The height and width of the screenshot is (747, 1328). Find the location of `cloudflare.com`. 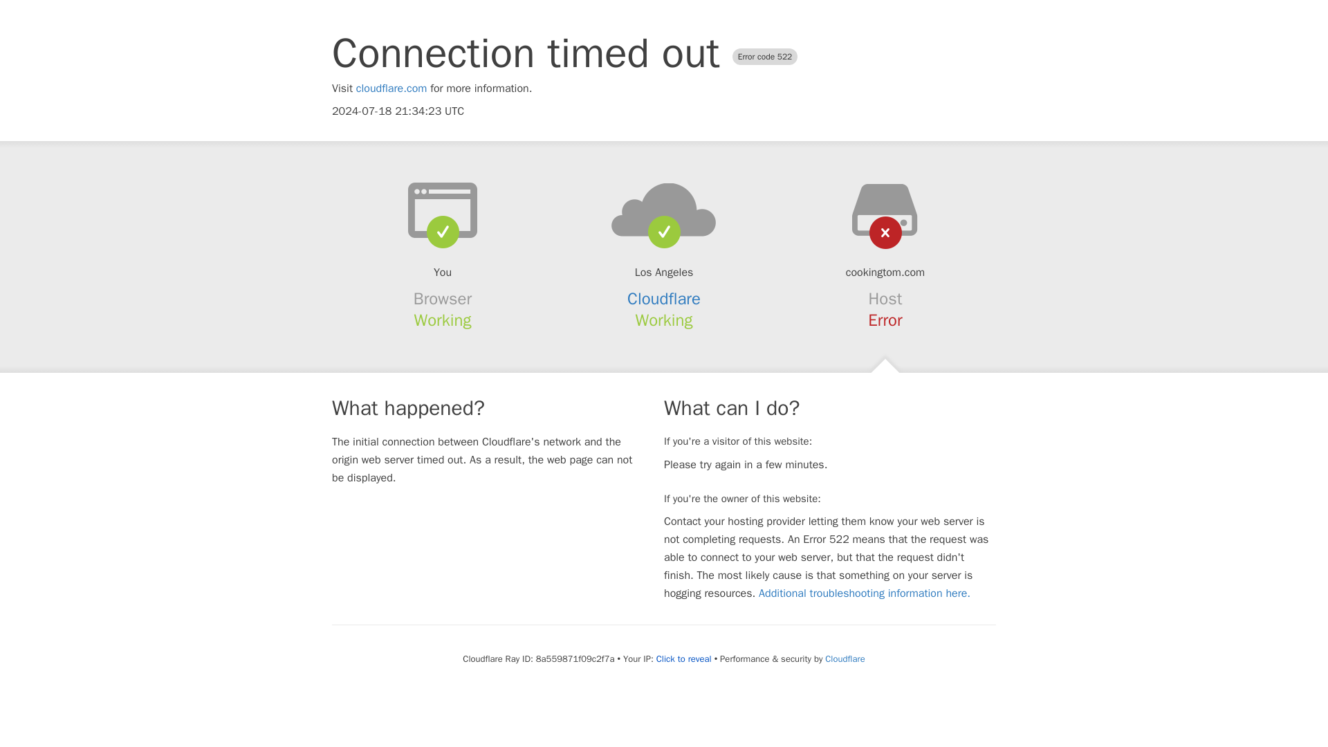

cloudflare.com is located at coordinates (391, 89).